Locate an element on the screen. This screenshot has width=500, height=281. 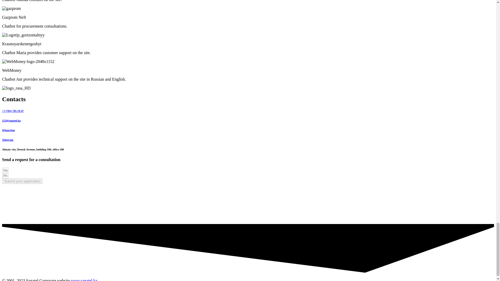
gazprom is located at coordinates (11, 8).